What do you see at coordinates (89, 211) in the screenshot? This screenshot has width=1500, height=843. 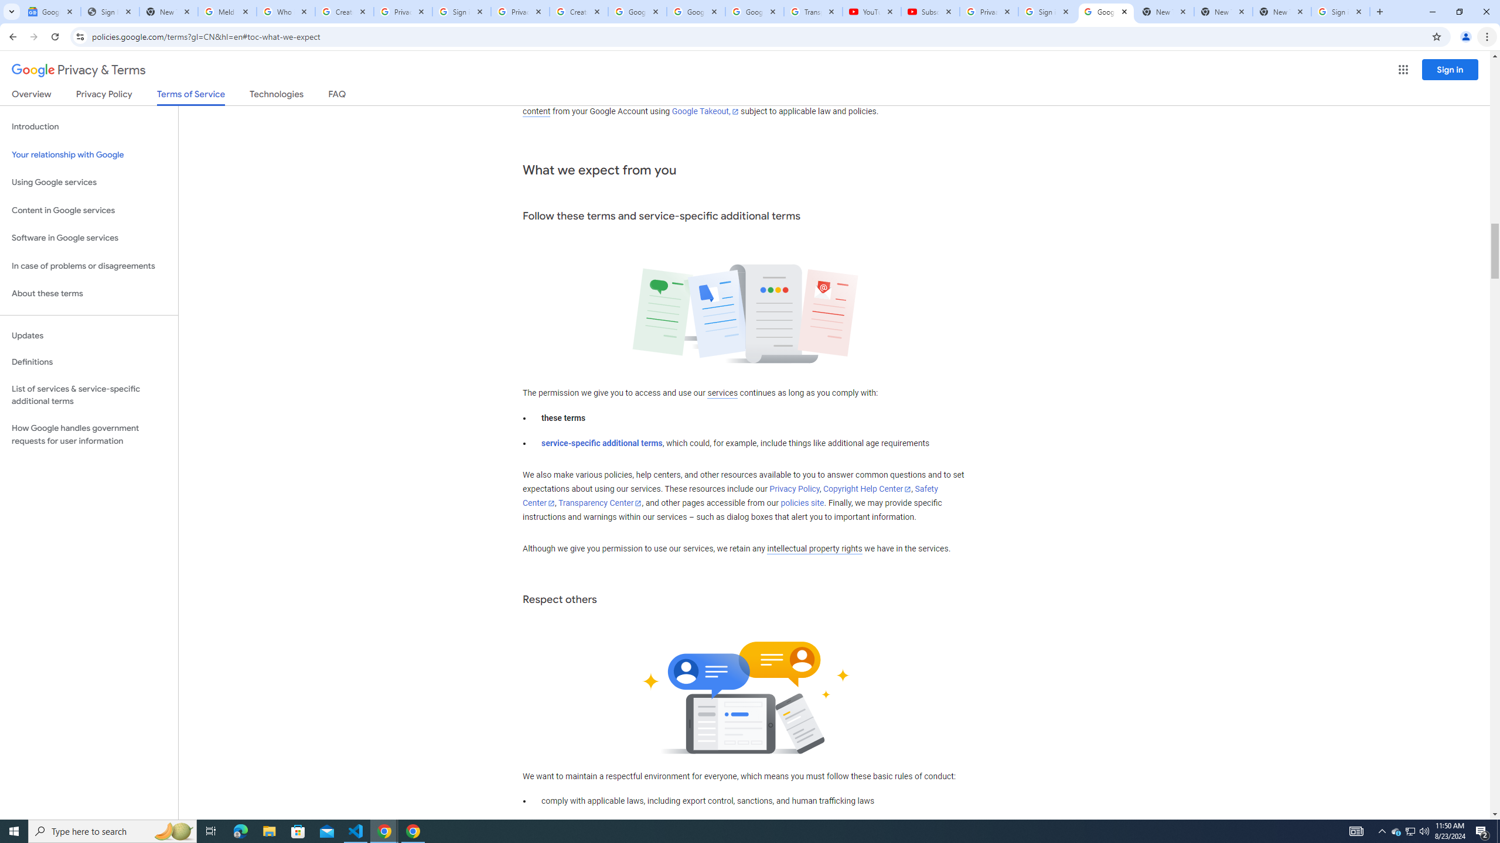 I see `Content in Google services` at bounding box center [89, 211].